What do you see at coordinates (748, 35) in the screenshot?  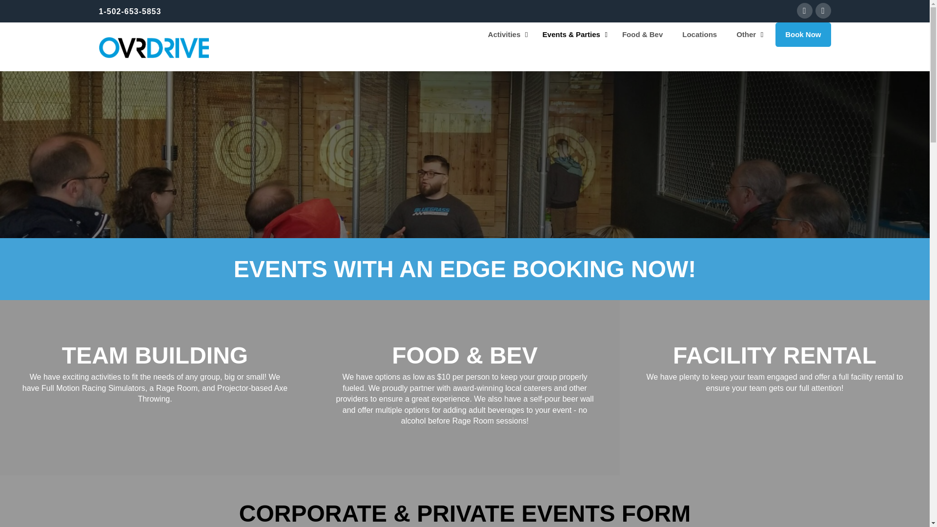 I see `Other` at bounding box center [748, 35].